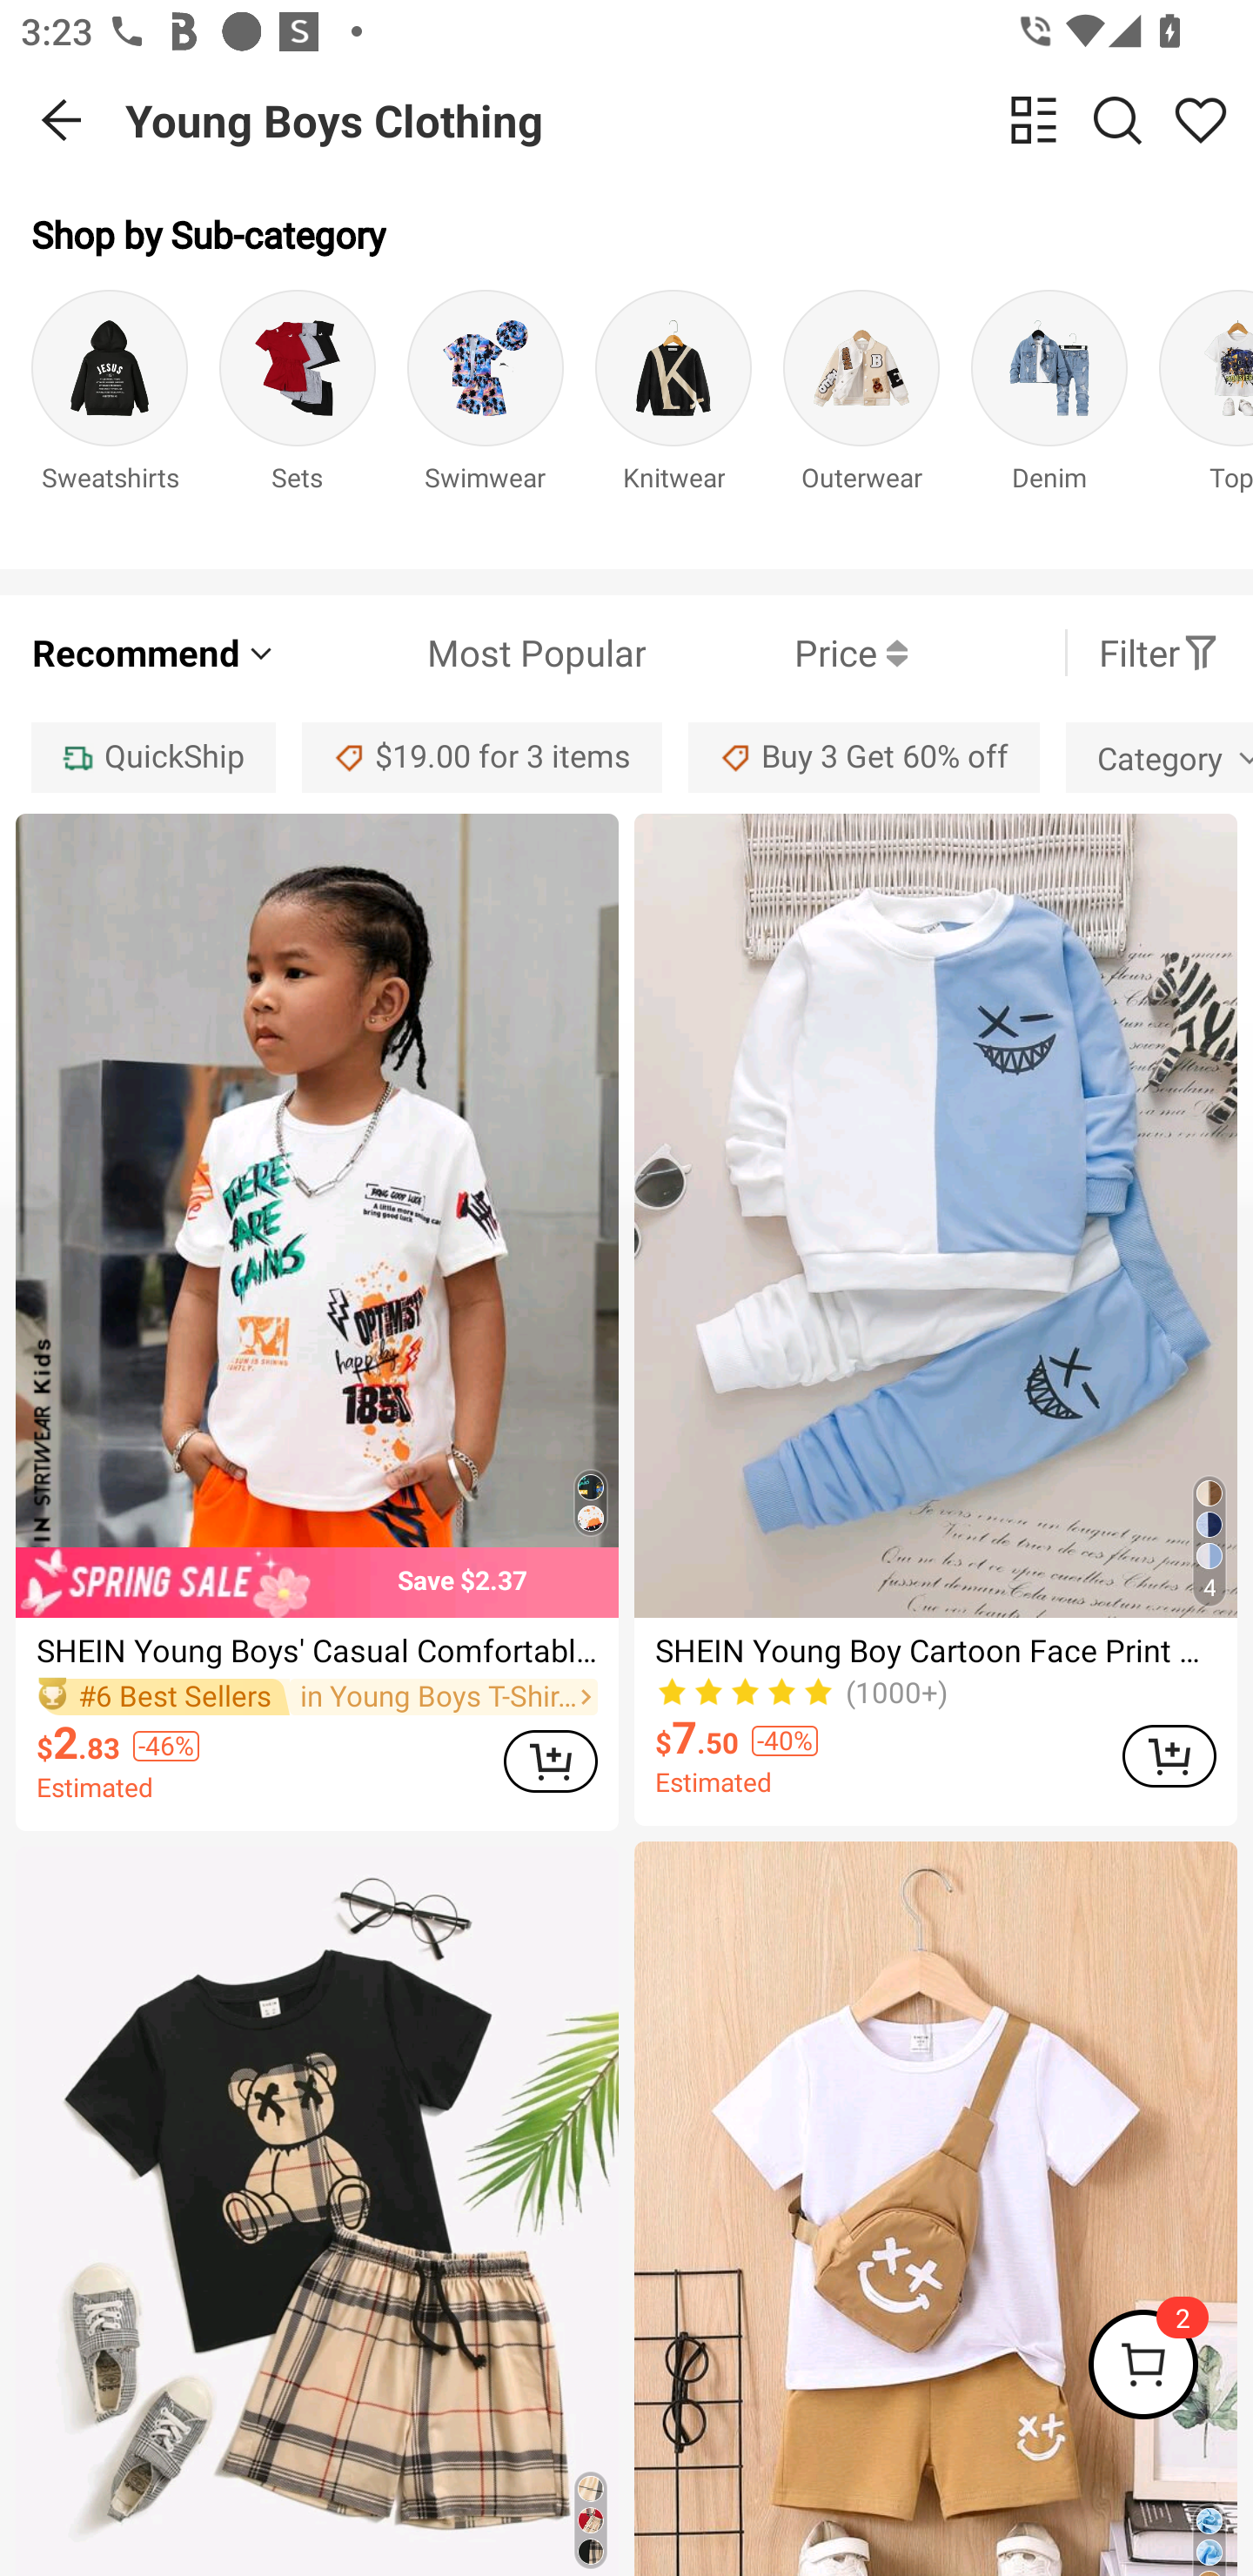 The height and width of the screenshot is (2576, 1253). I want to click on Sweatshirts, so click(110, 413).